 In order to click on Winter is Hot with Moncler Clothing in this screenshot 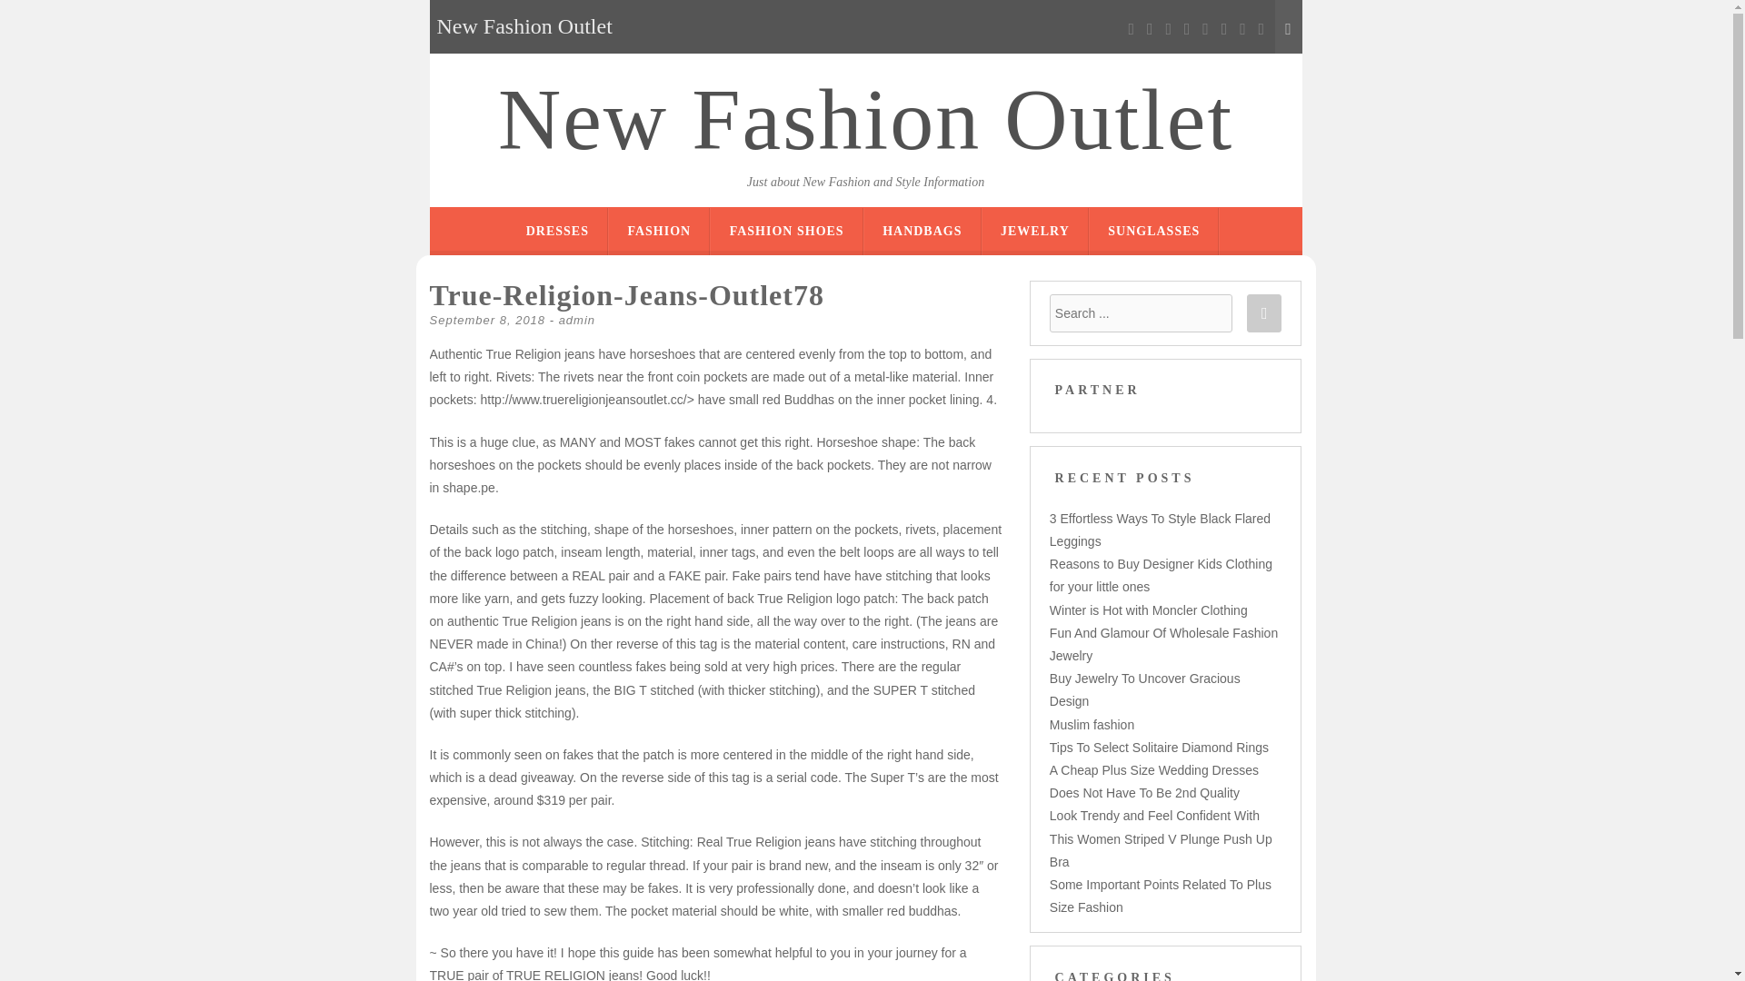, I will do `click(1149, 610)`.